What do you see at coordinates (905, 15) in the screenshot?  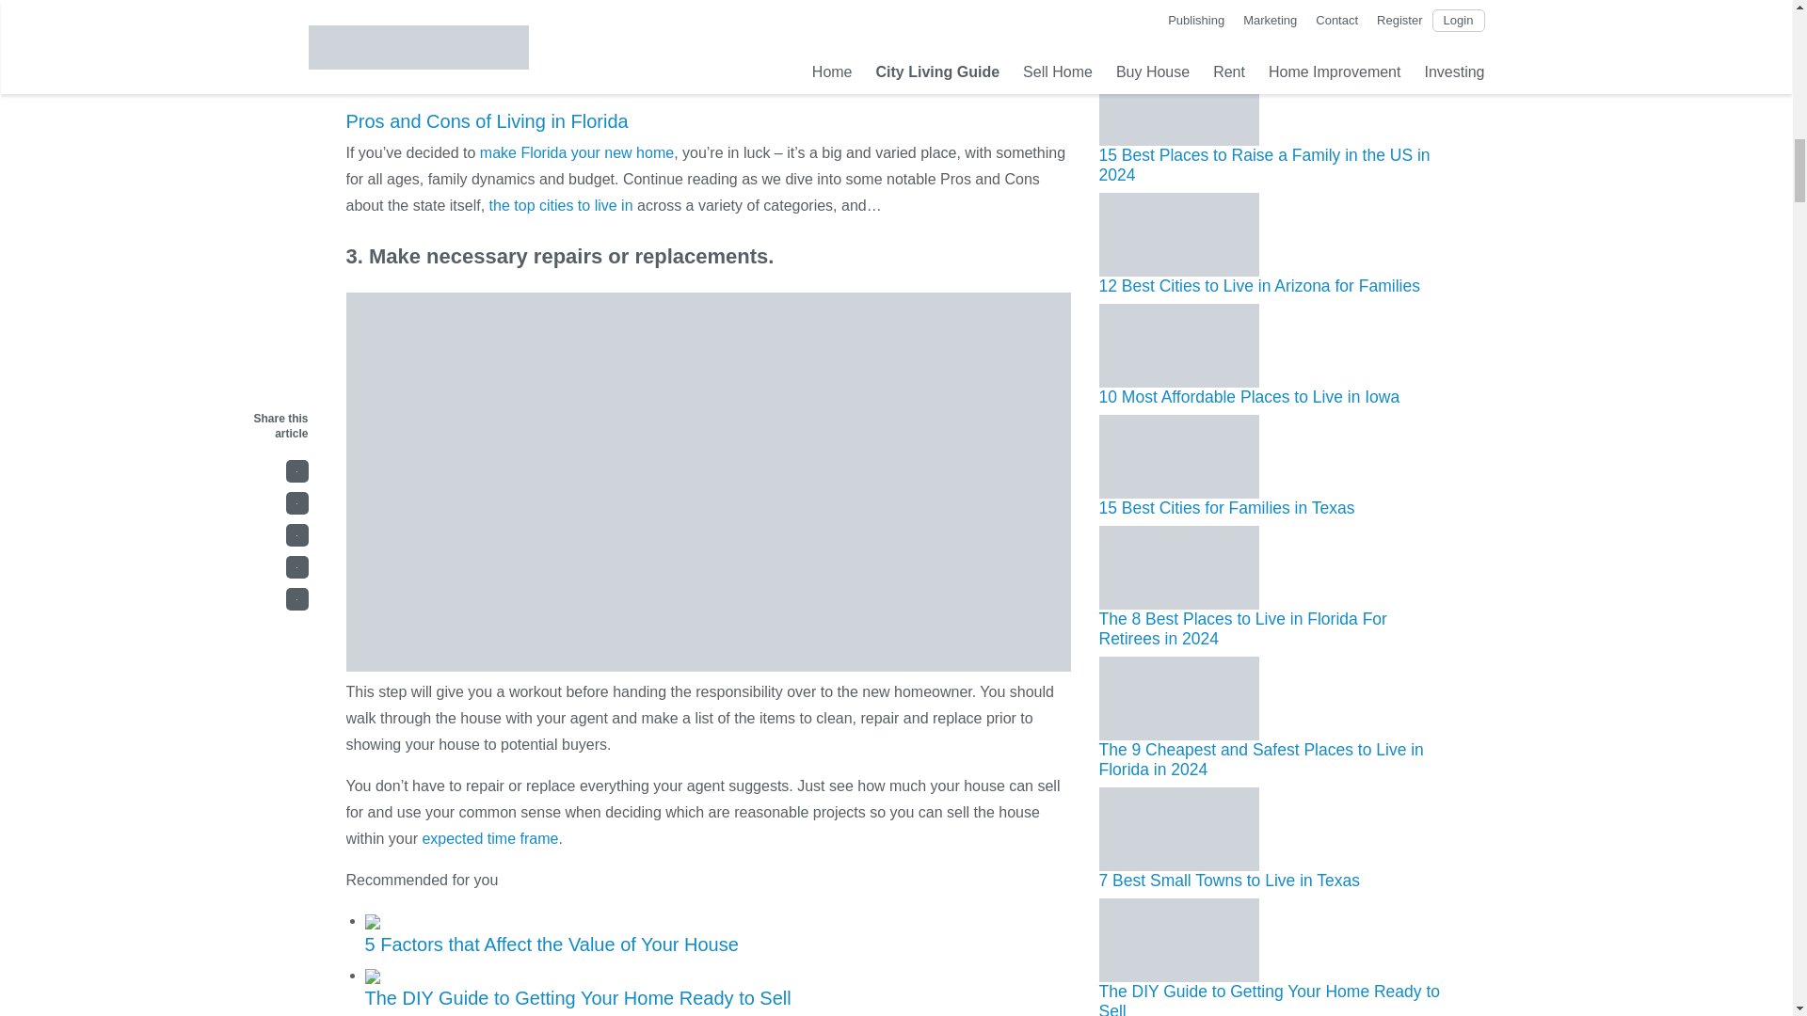 I see `Factors that Affect the Value of Your House` at bounding box center [905, 15].